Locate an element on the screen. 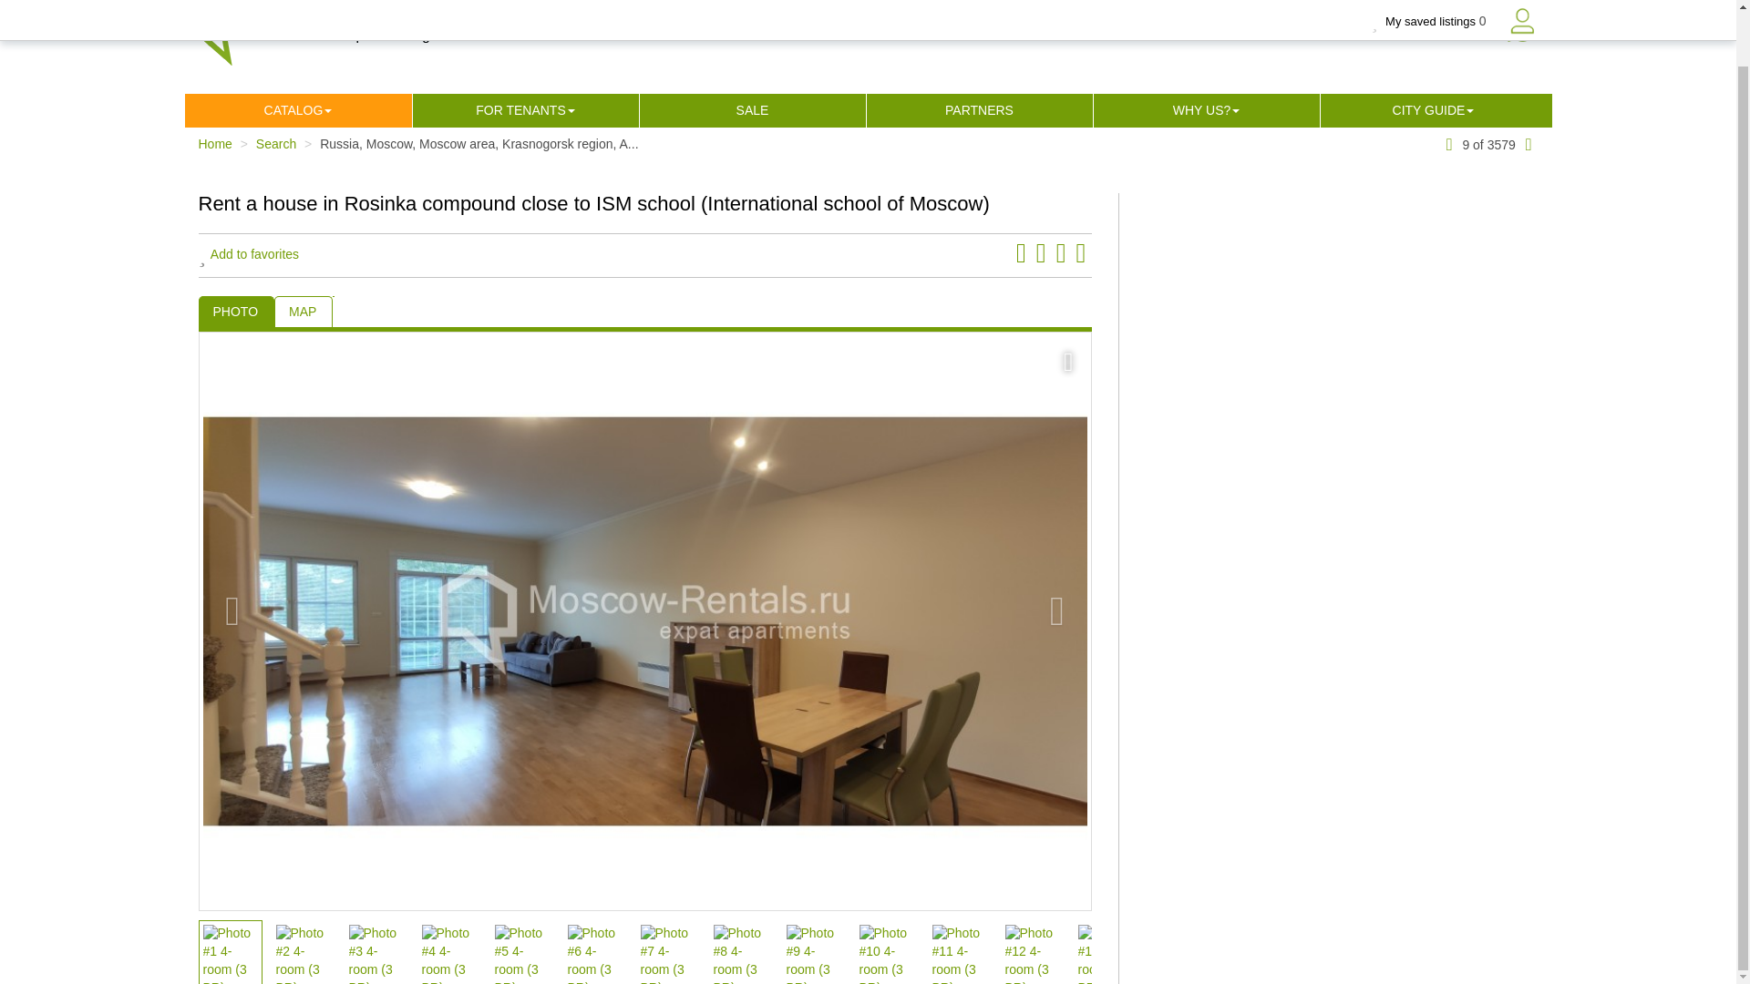  FOR TENANTS is located at coordinates (520, 110).